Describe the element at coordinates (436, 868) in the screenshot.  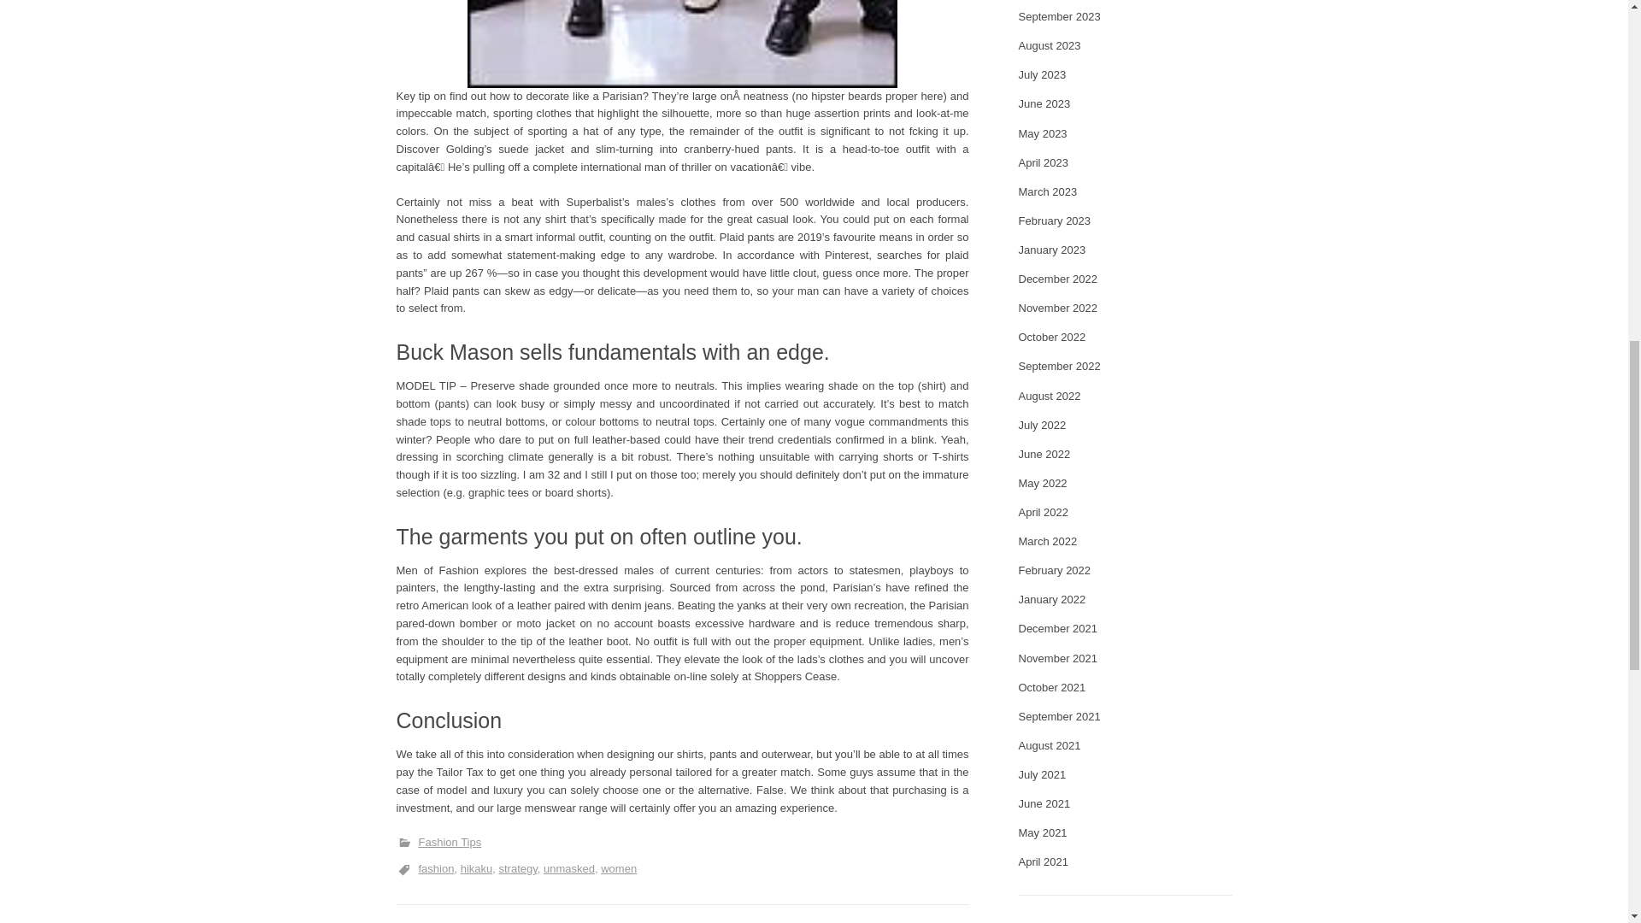
I see `fashion` at that location.